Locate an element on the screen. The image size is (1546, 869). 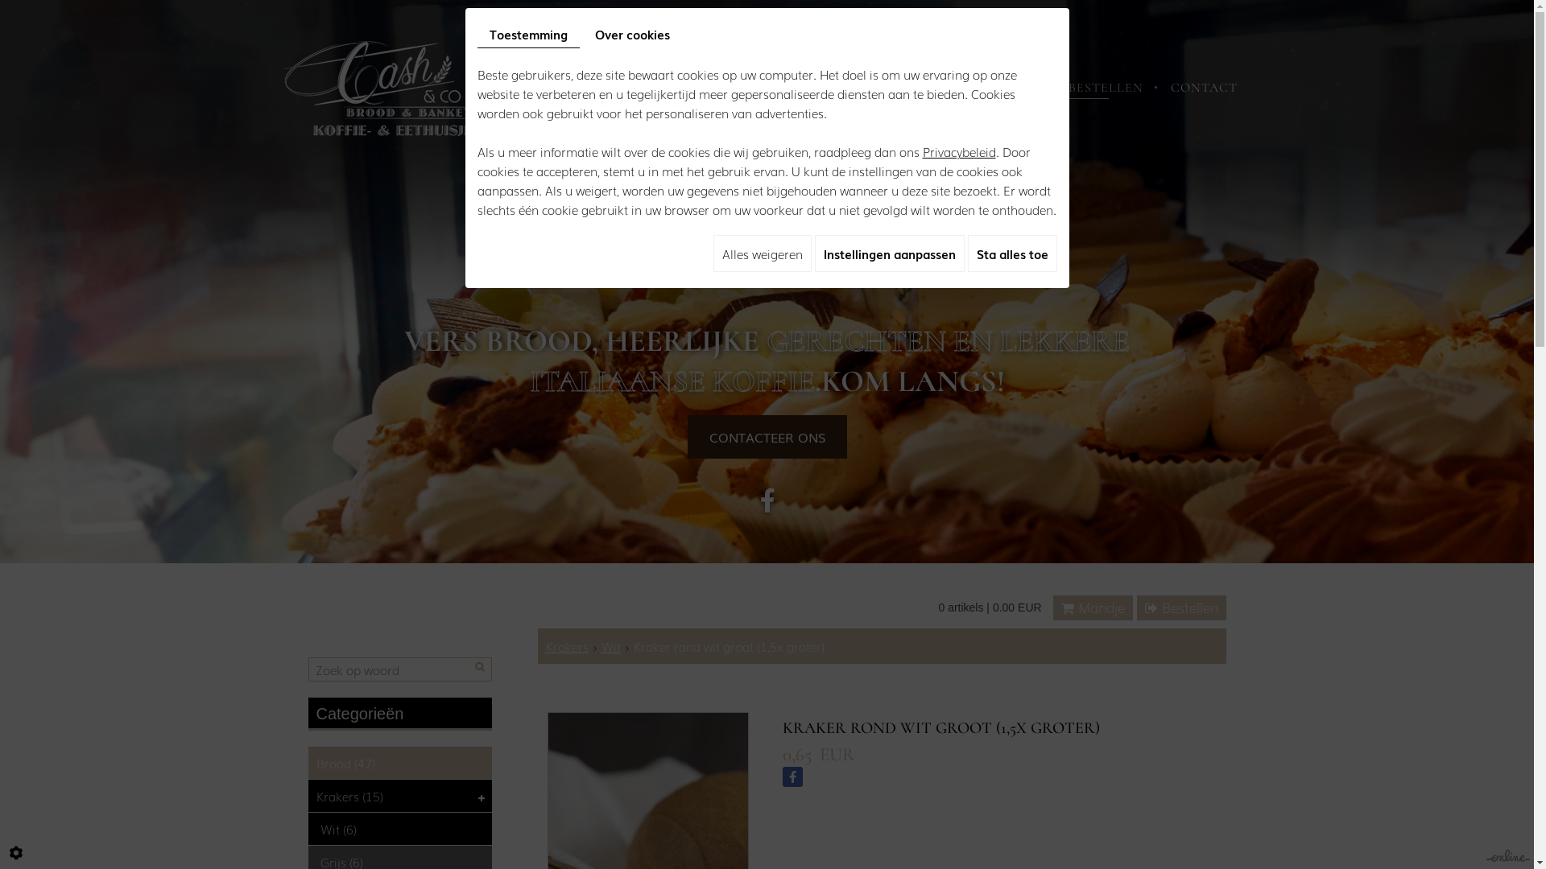
  is located at coordinates (482, 797).